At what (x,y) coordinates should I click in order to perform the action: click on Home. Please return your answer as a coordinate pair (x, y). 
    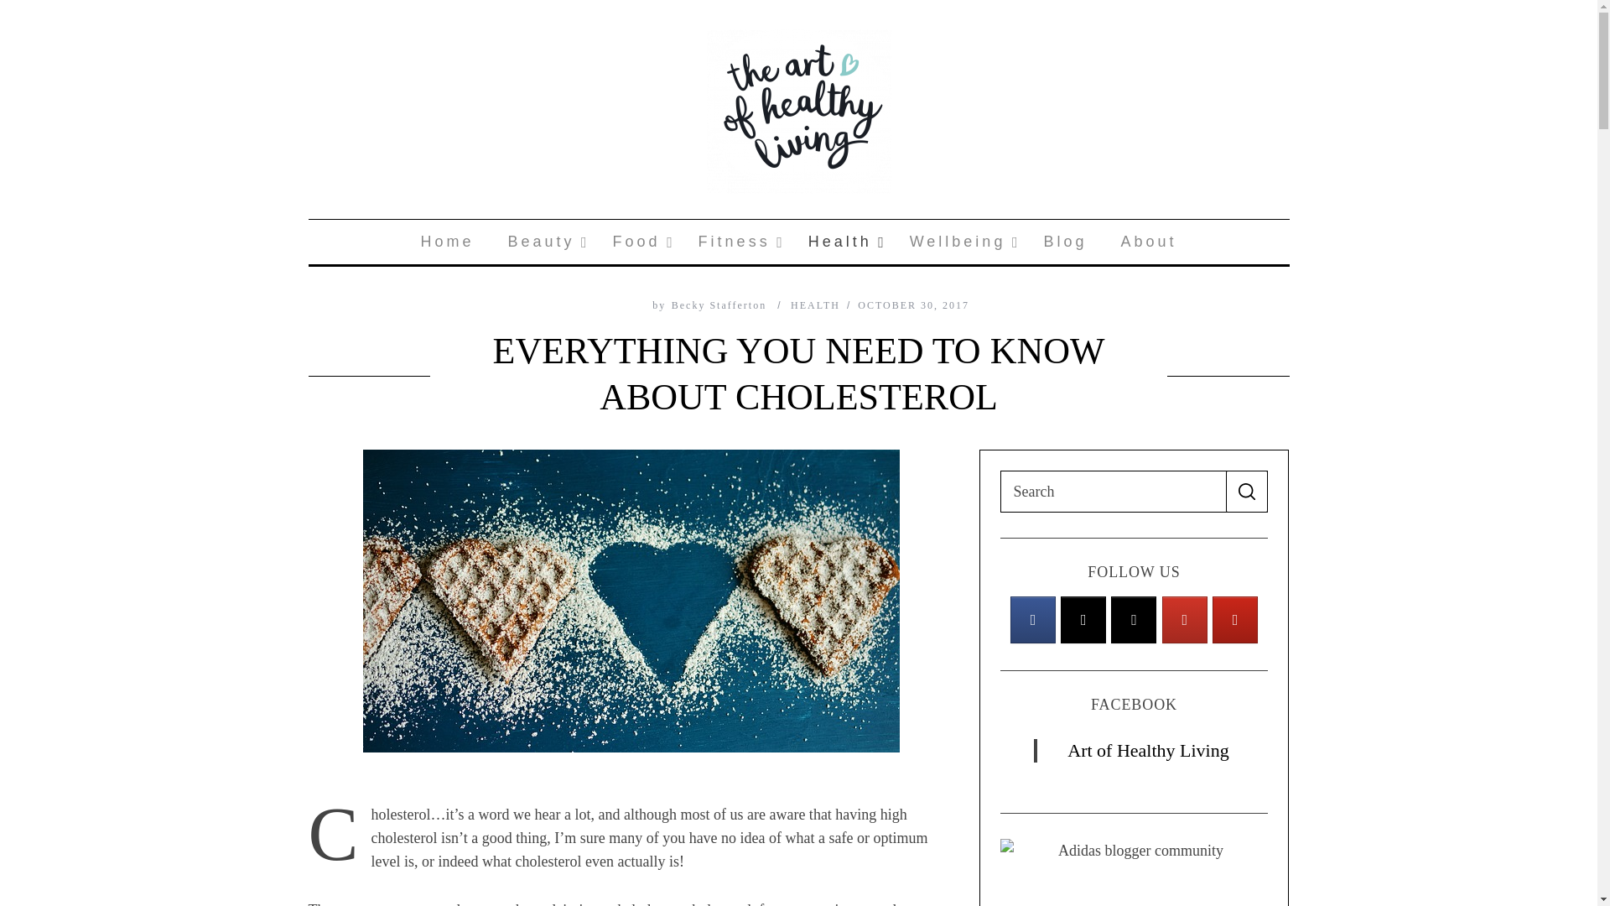
    Looking at the image, I should click on (1083, 619).